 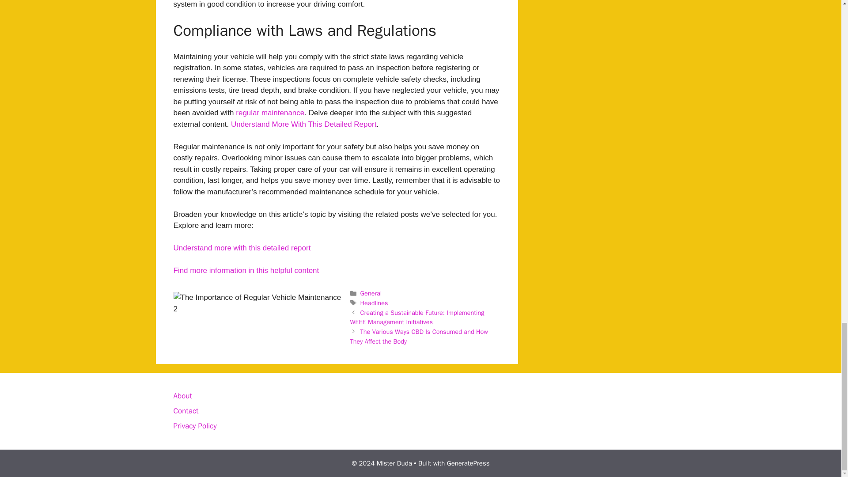 What do you see at coordinates (270, 113) in the screenshot?
I see `regular maintenance` at bounding box center [270, 113].